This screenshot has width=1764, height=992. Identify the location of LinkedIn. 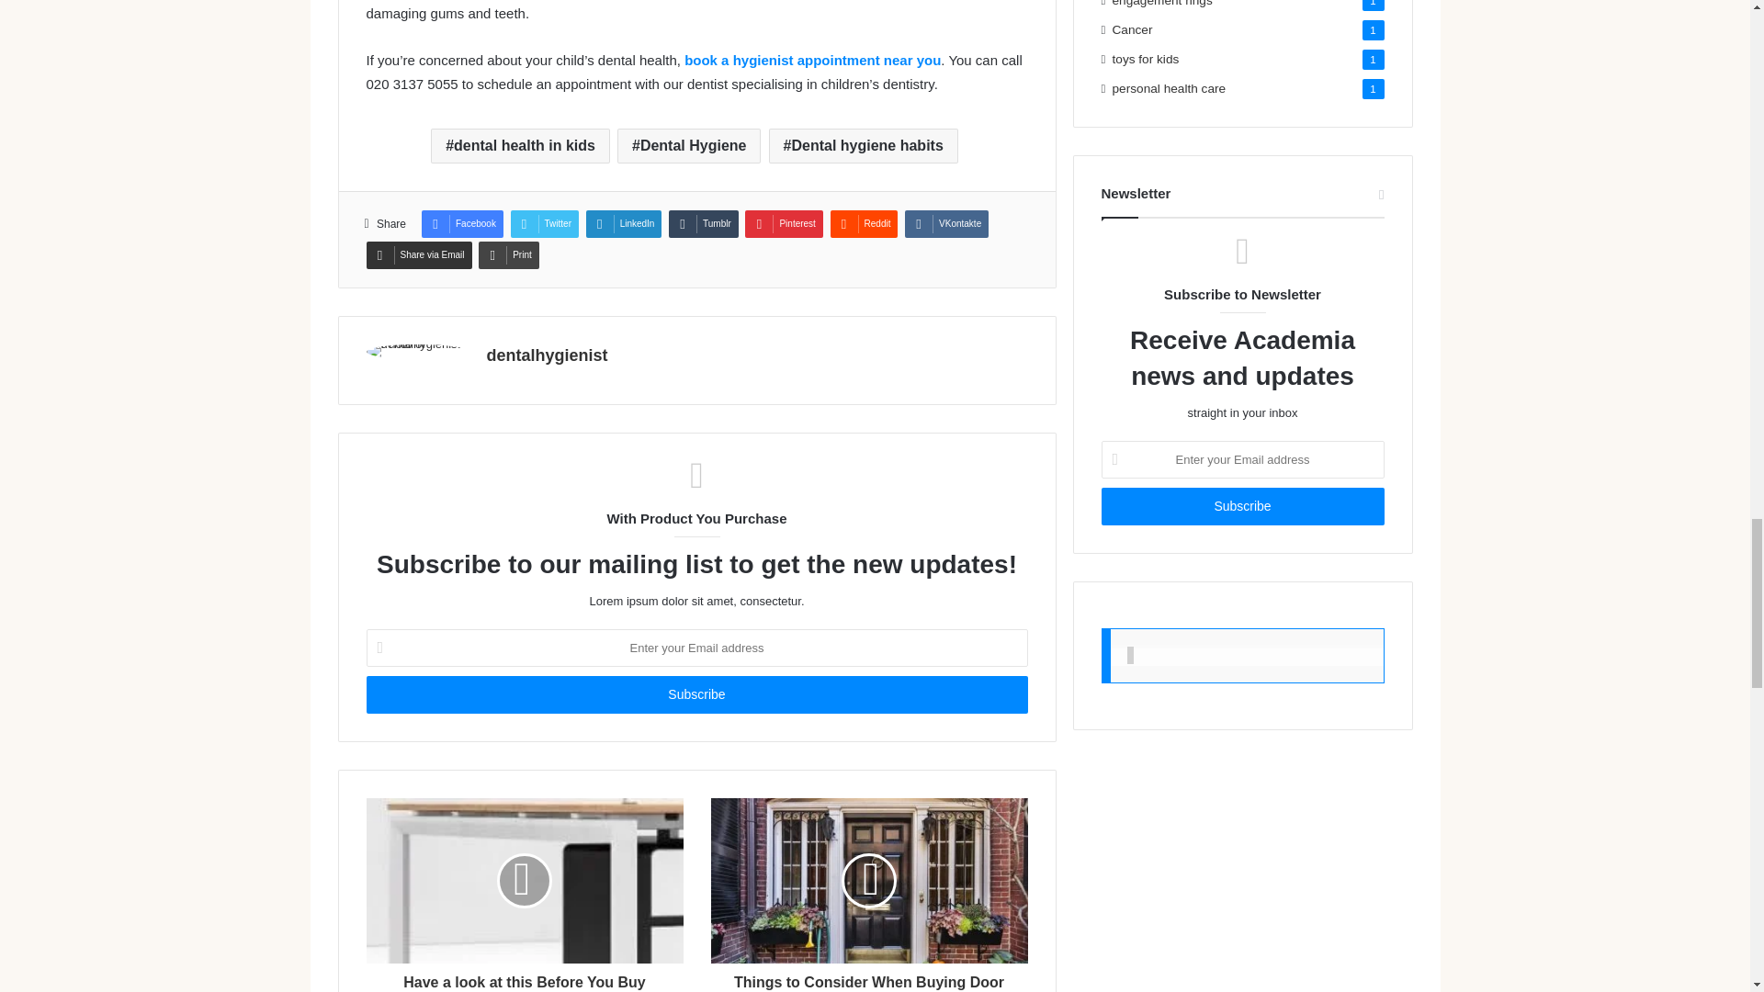
(624, 224).